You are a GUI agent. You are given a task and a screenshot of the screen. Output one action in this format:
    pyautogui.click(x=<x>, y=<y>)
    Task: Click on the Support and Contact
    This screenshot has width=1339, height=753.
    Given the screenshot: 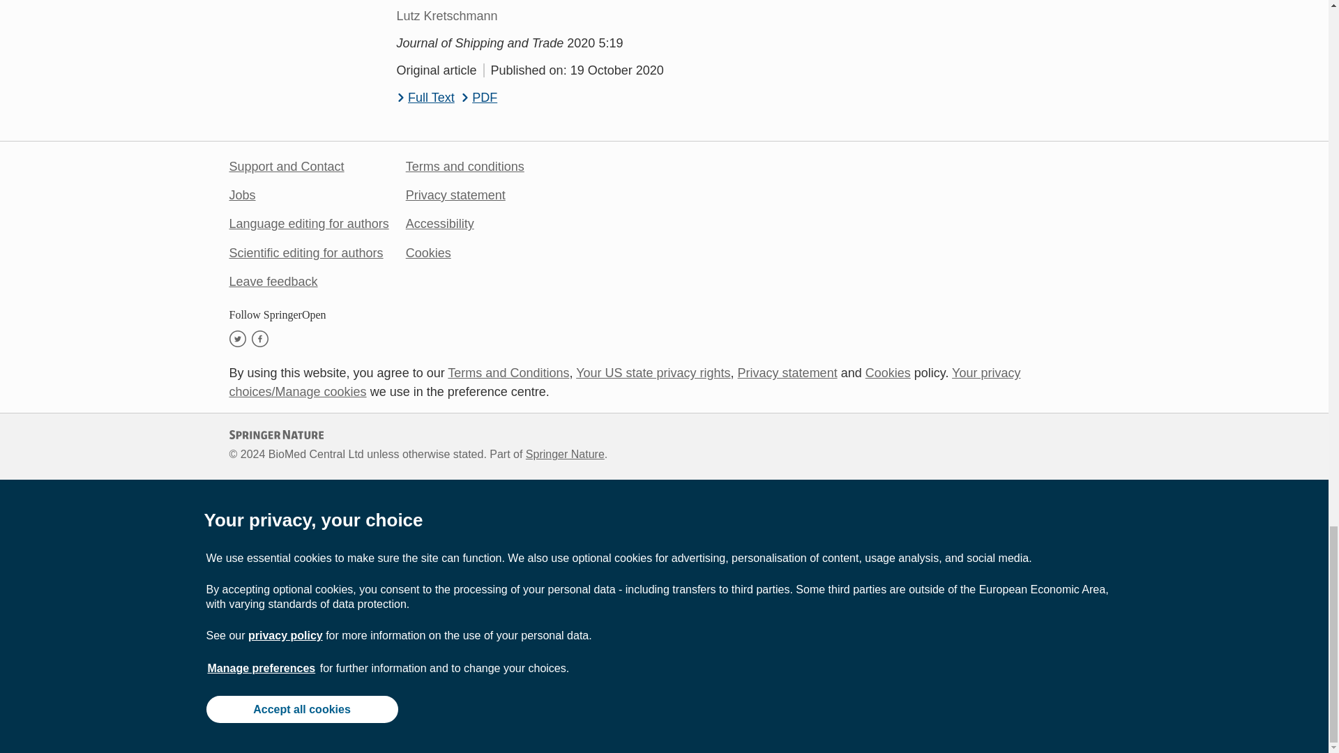 What is the action you would take?
    pyautogui.click(x=286, y=166)
    